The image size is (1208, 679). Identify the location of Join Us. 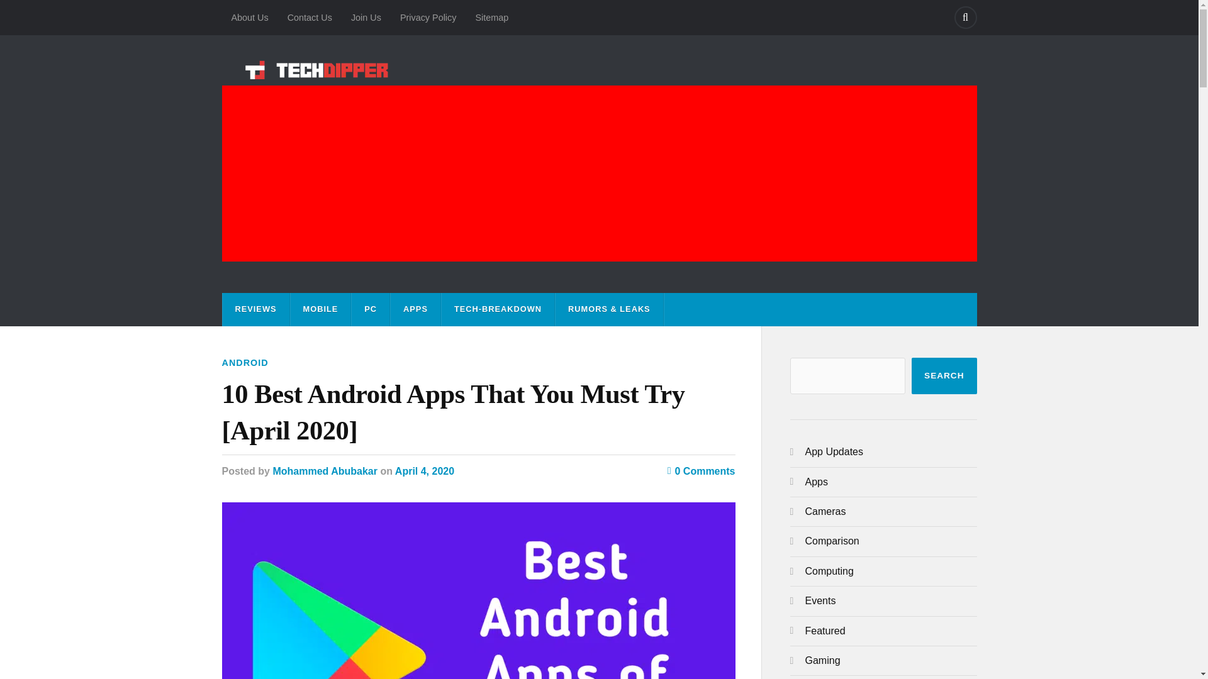
(366, 18).